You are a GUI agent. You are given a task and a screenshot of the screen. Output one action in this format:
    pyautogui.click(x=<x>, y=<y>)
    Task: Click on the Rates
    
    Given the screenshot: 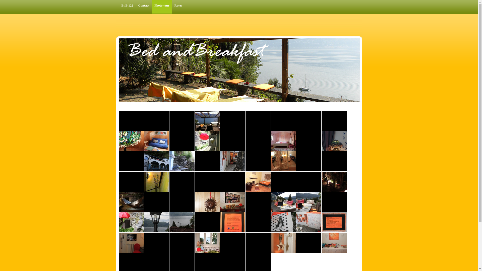 What is the action you would take?
    pyautogui.click(x=178, y=7)
    